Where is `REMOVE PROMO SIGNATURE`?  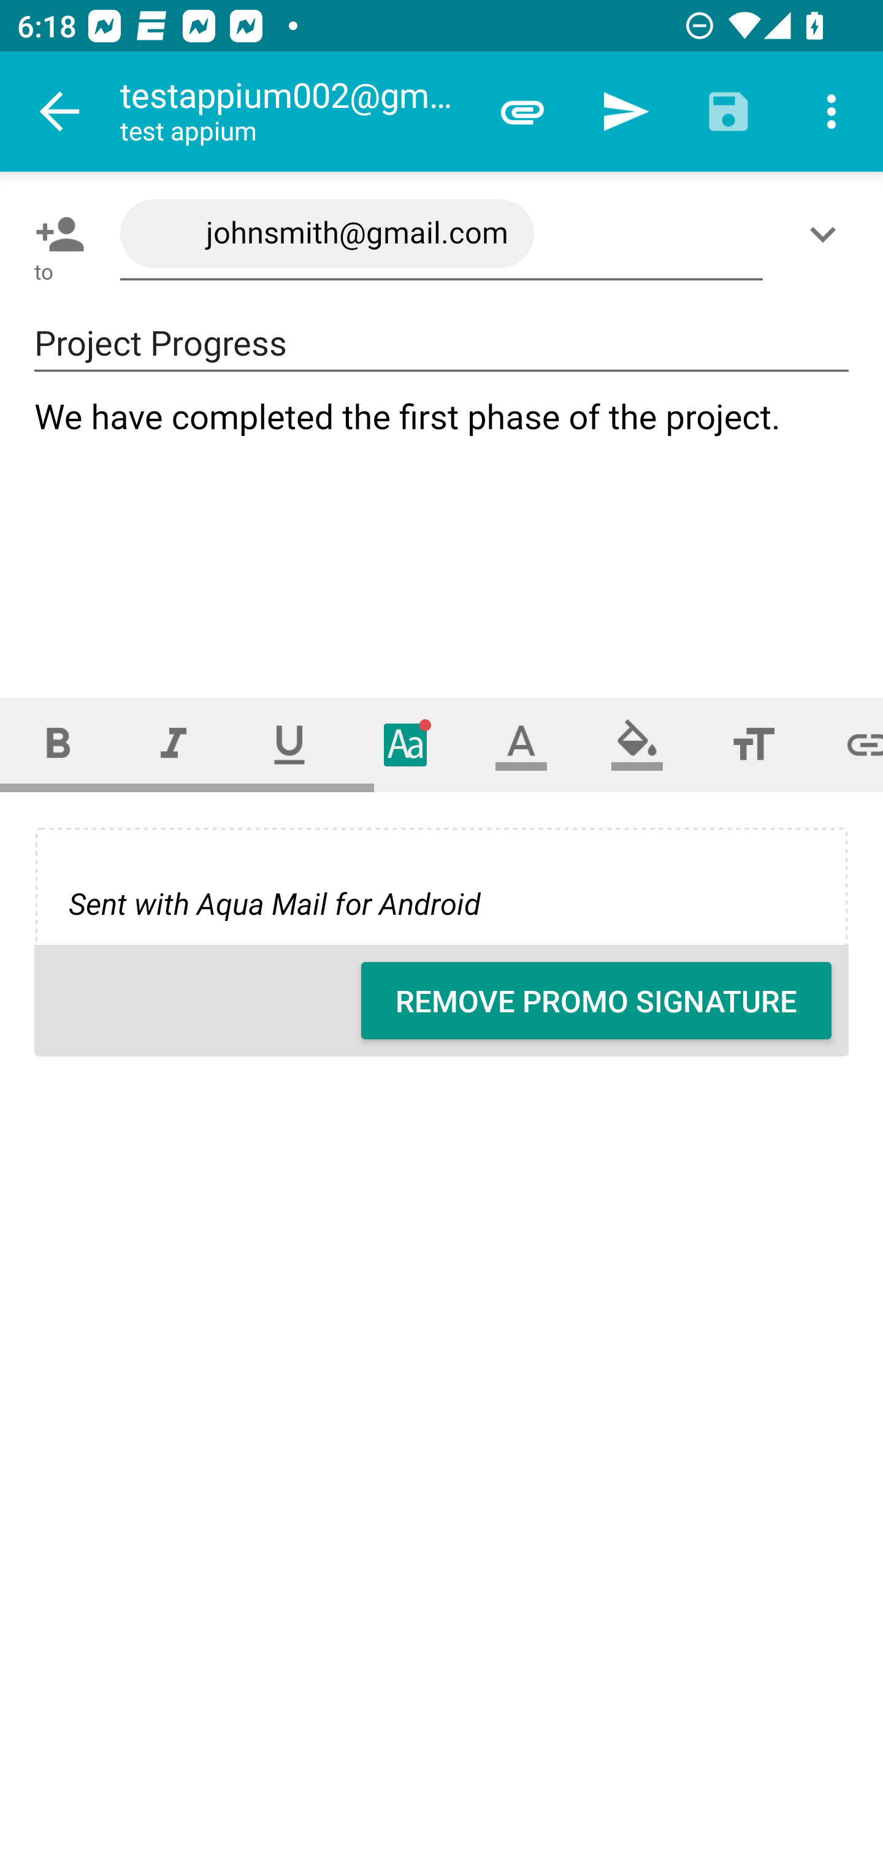
REMOVE PROMO SIGNATURE is located at coordinates (596, 1001).